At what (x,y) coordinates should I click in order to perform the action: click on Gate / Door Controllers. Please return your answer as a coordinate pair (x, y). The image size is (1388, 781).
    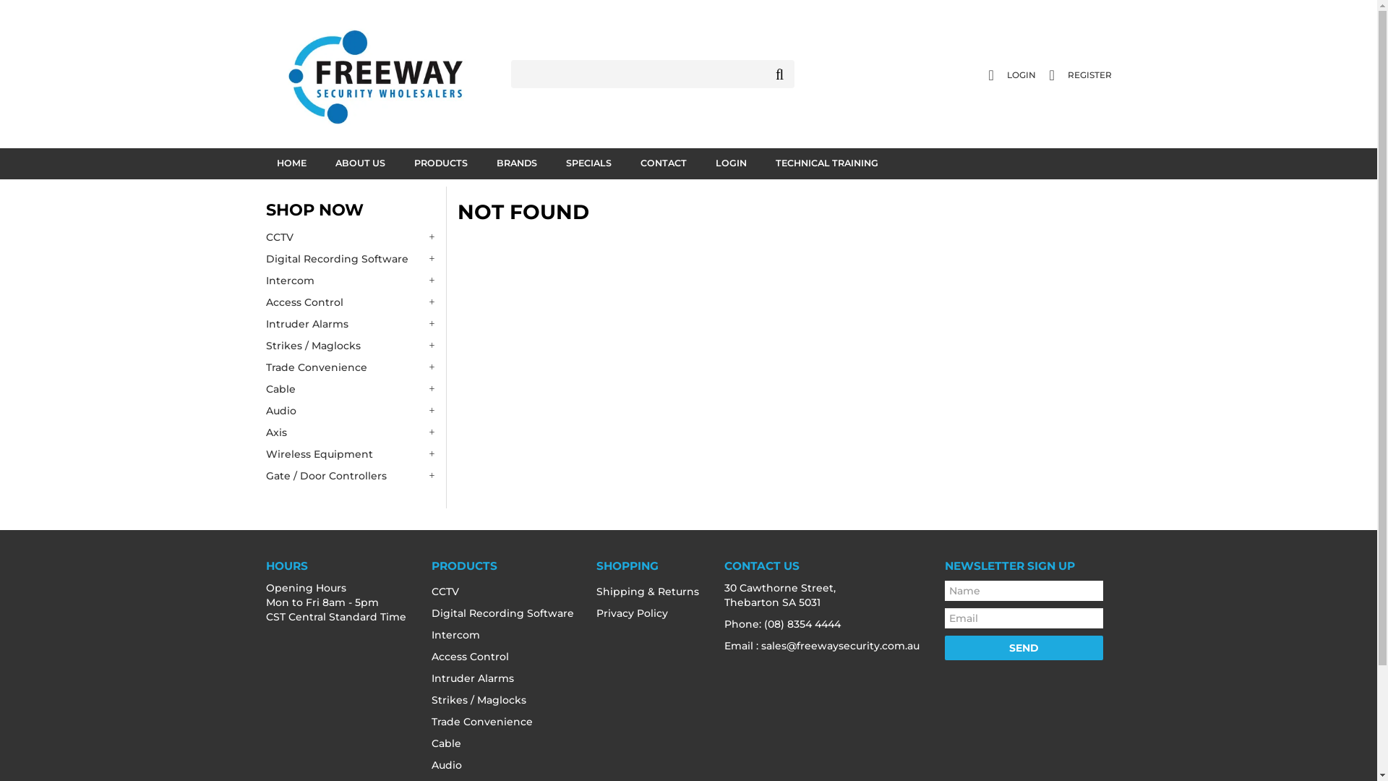
    Looking at the image, I should click on (353, 476).